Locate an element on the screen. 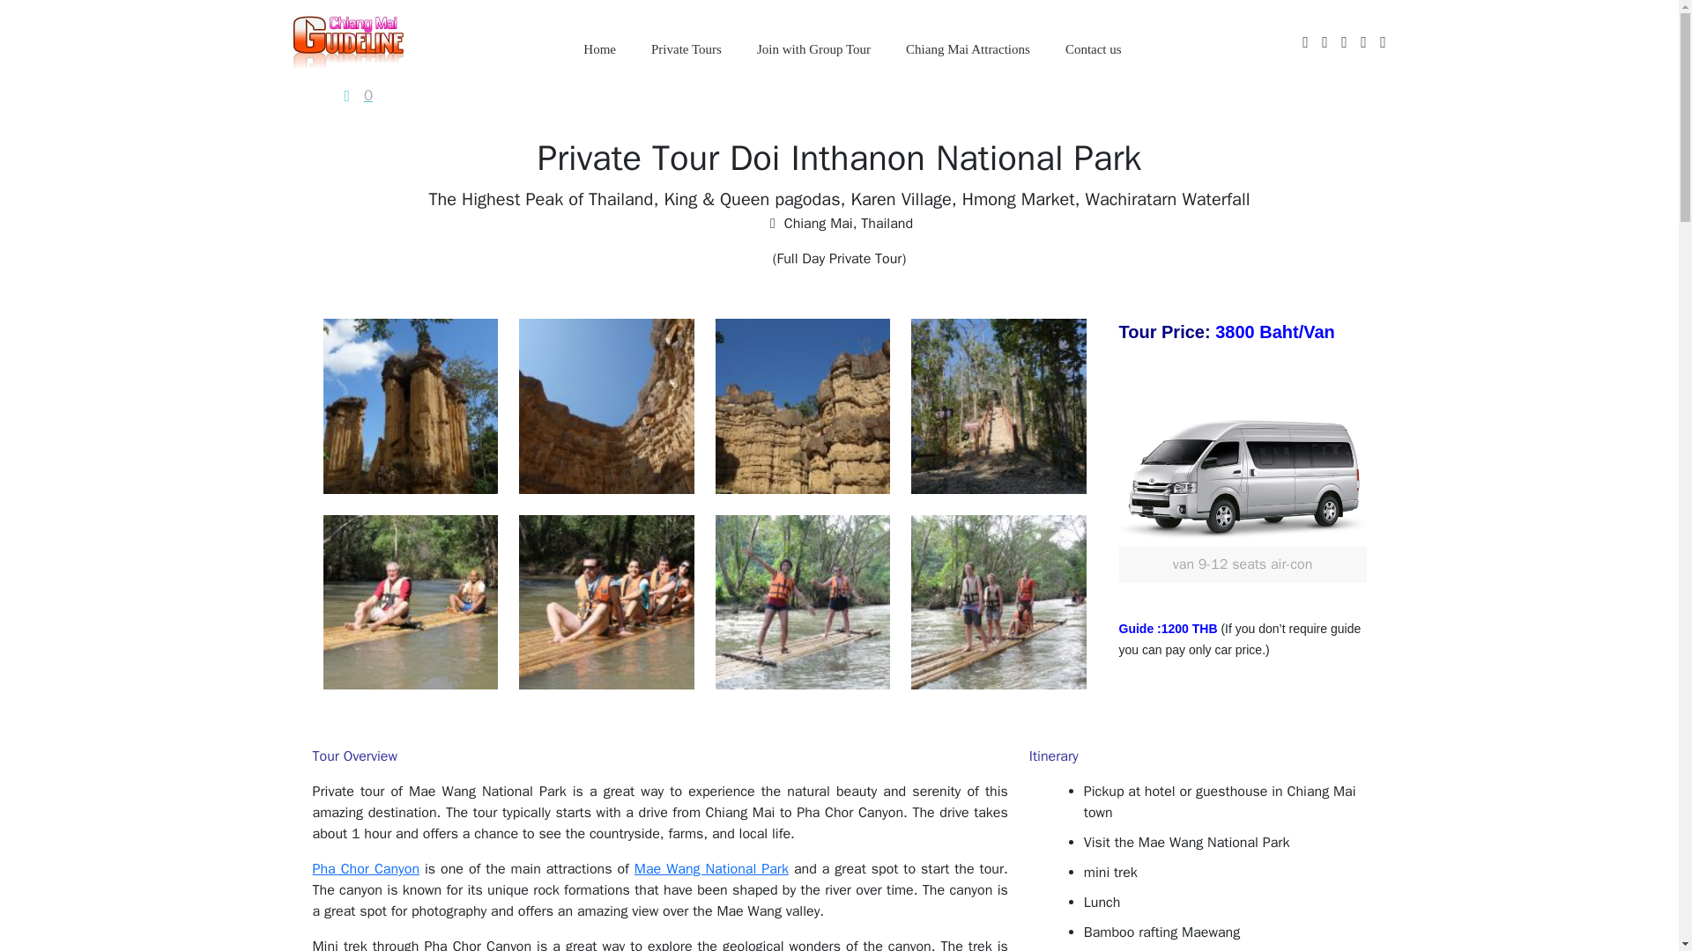  Pha Chor Canyon is located at coordinates (365, 868).